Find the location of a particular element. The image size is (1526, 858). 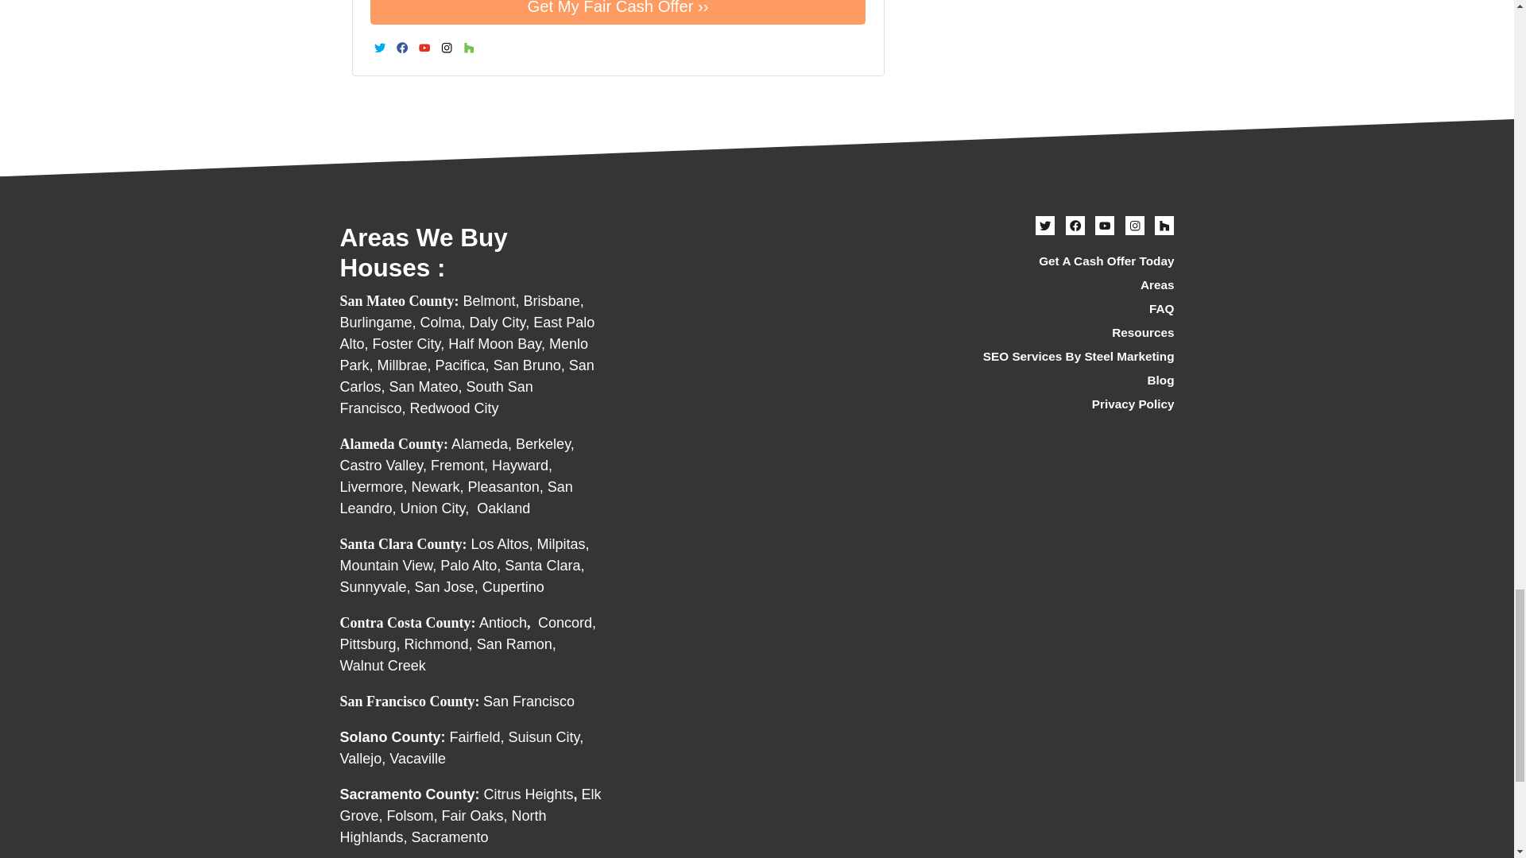

Instagram is located at coordinates (447, 48).